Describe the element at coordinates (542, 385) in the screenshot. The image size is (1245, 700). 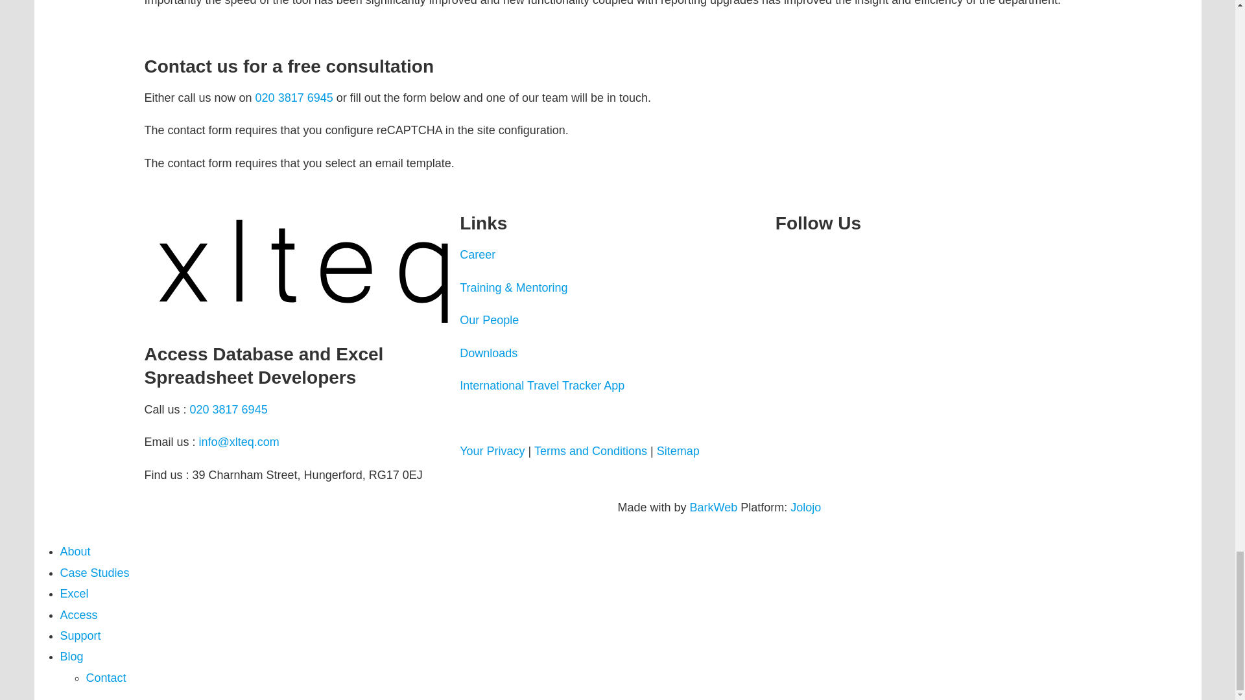
I see `International Travel Tracker App` at that location.